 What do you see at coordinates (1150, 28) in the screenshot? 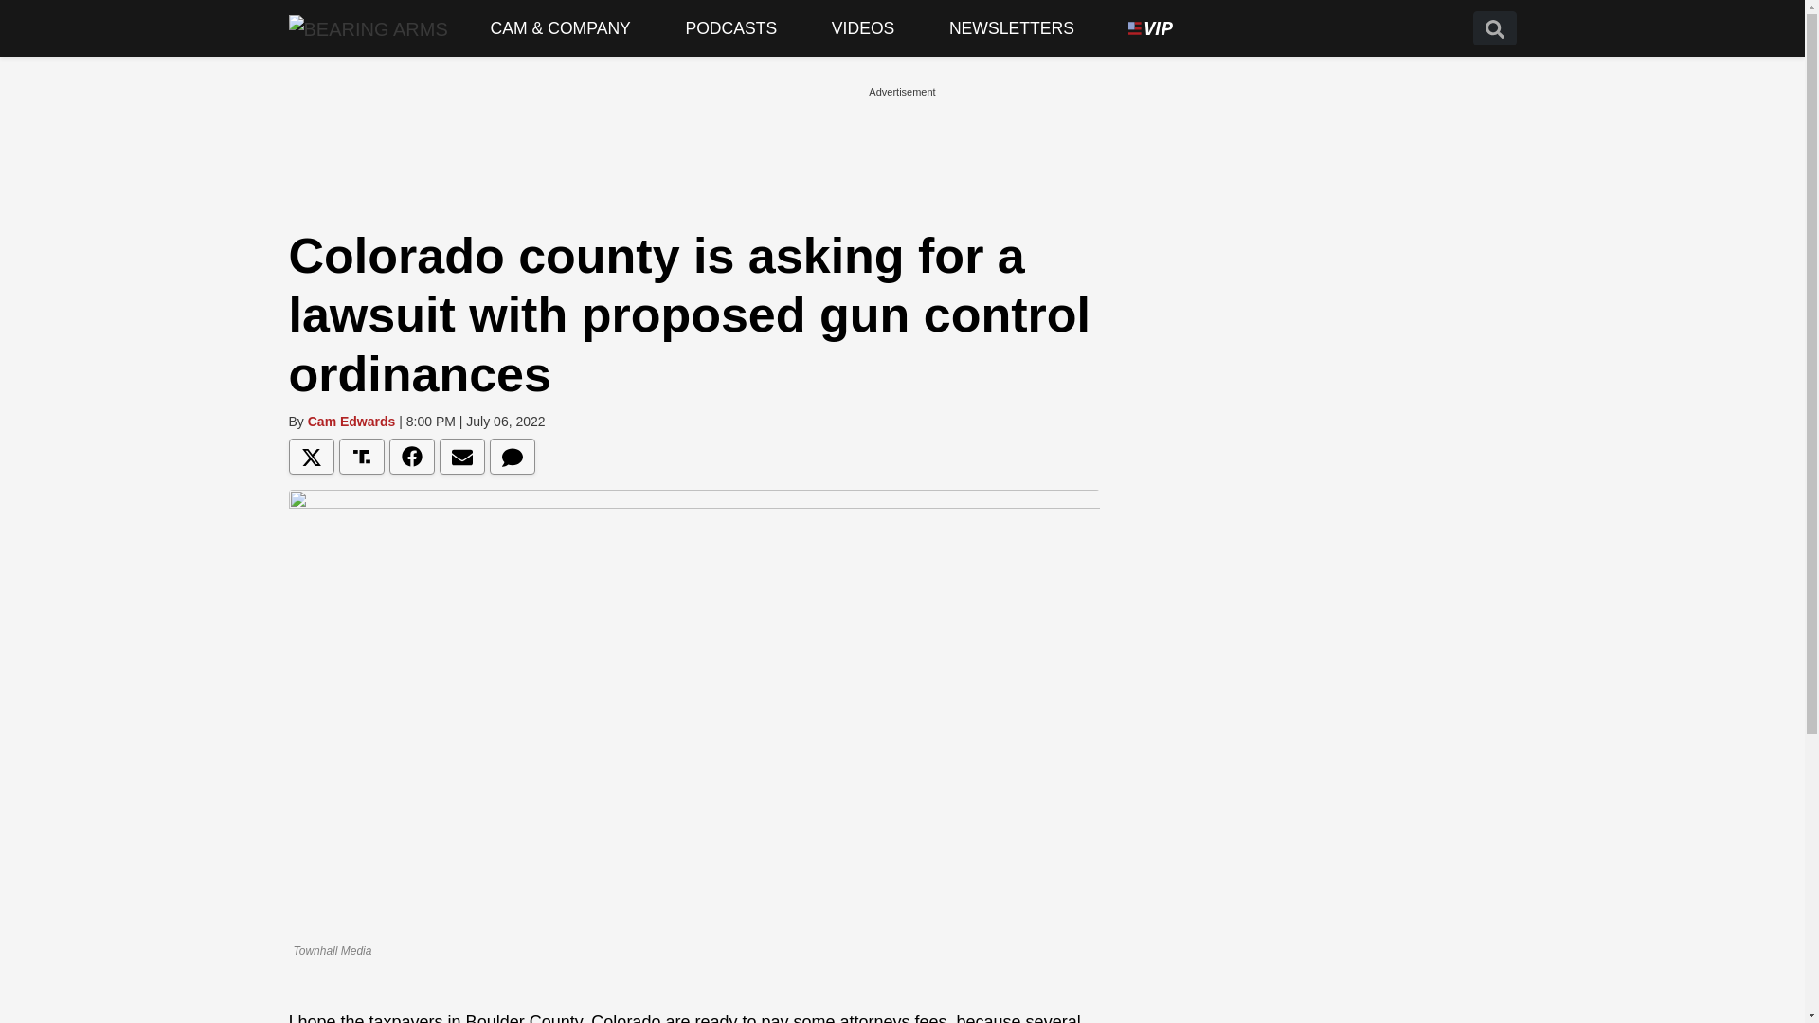
I see `VIP` at bounding box center [1150, 28].